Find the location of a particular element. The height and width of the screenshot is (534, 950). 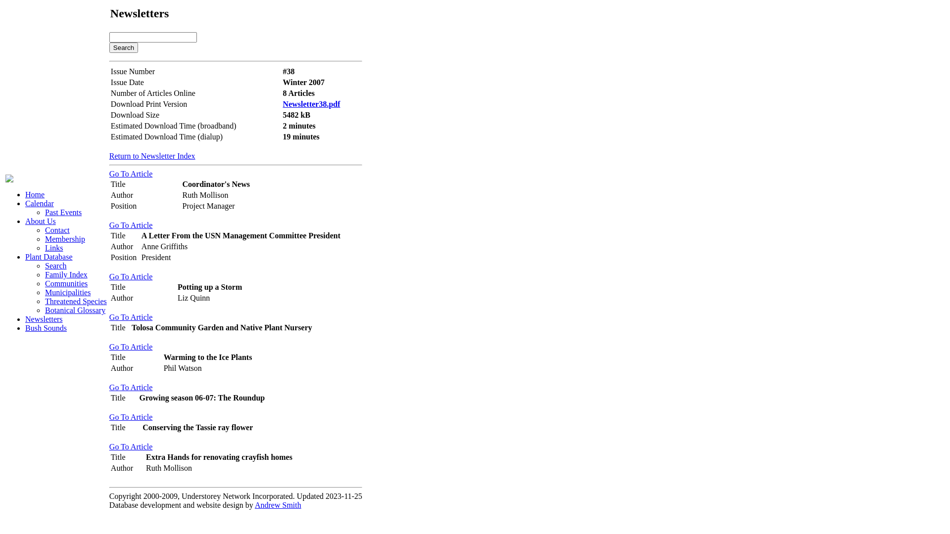

Go To Article is located at coordinates (131, 417).